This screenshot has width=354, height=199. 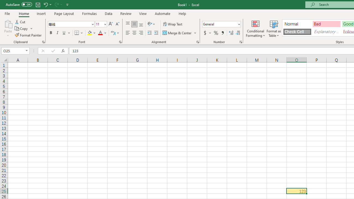 I want to click on Name Box, so click(x=15, y=51).